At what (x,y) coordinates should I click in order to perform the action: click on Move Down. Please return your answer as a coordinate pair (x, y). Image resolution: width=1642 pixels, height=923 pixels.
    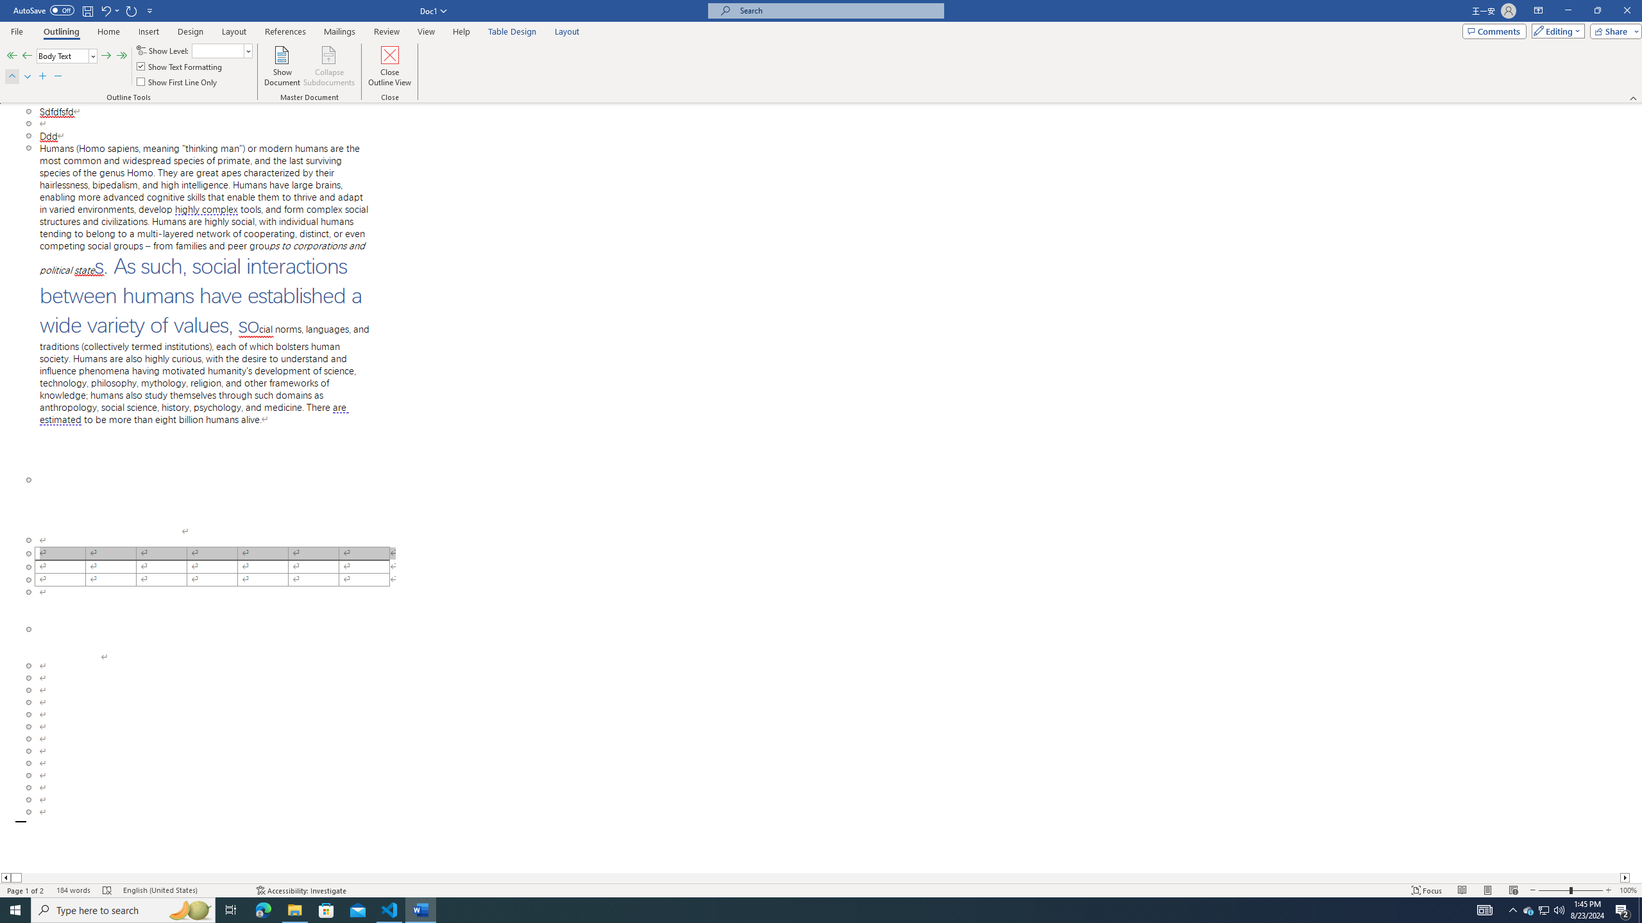
    Looking at the image, I should click on (27, 77).